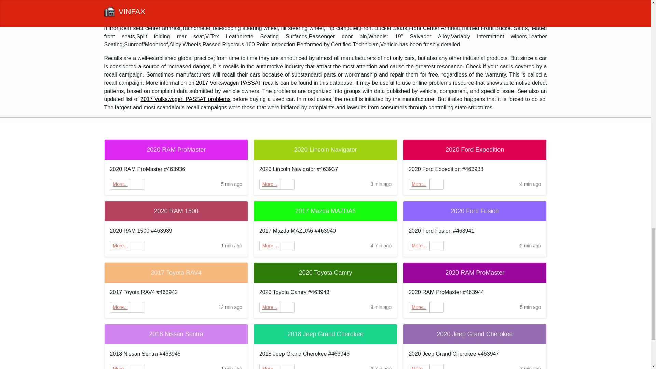  What do you see at coordinates (270, 245) in the screenshot?
I see `More...` at bounding box center [270, 245].